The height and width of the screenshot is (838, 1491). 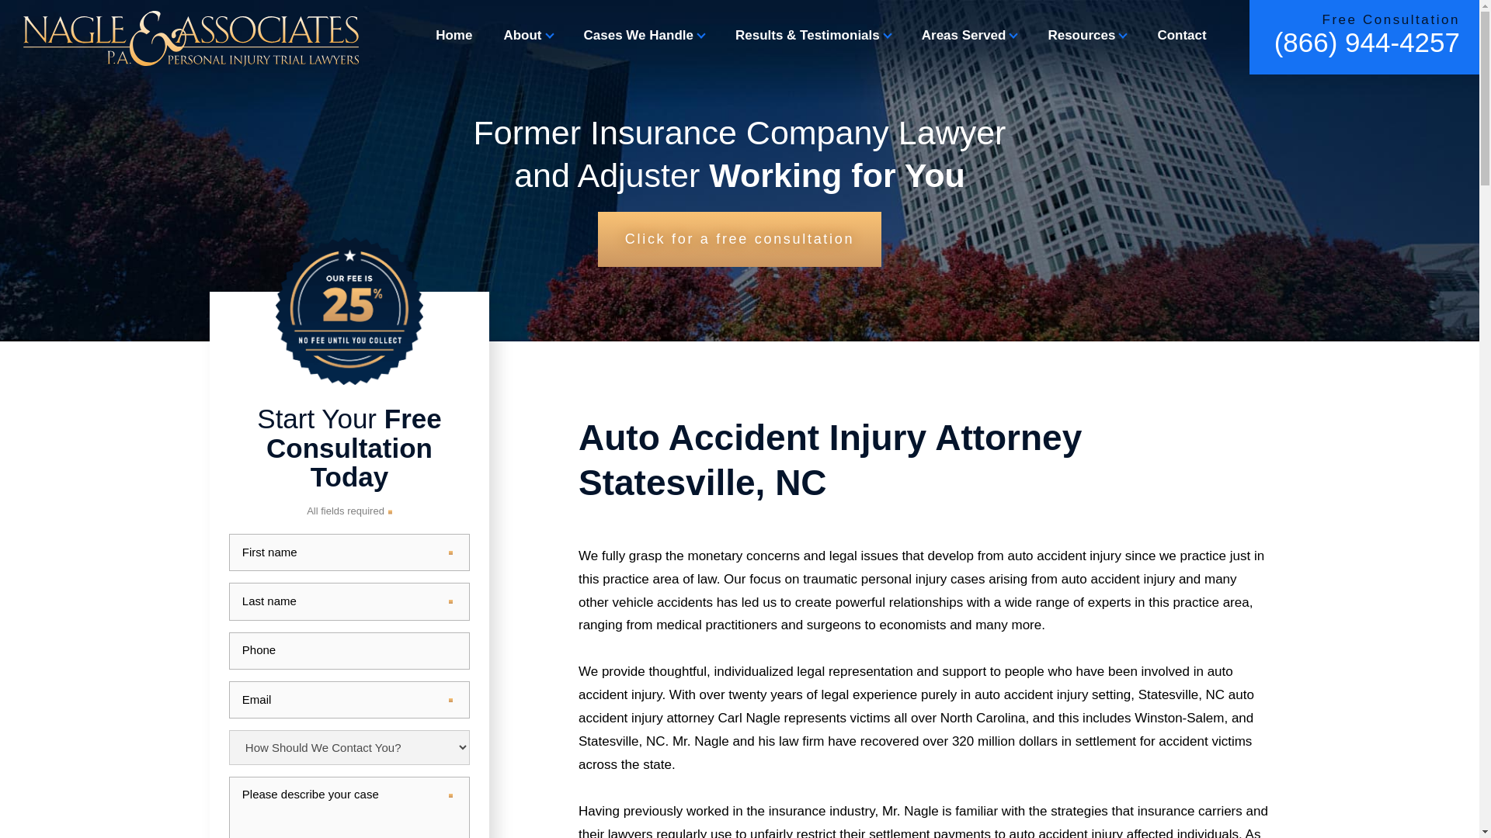 What do you see at coordinates (969, 35) in the screenshot?
I see `Areas Served` at bounding box center [969, 35].